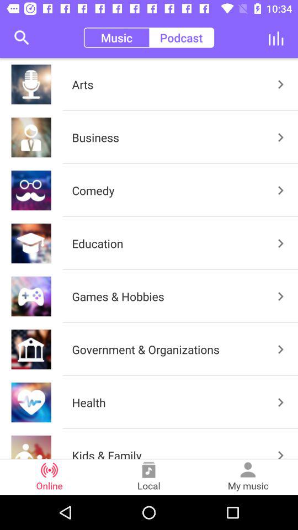 This screenshot has width=298, height=530. I want to click on launch the my music, so click(248, 477).